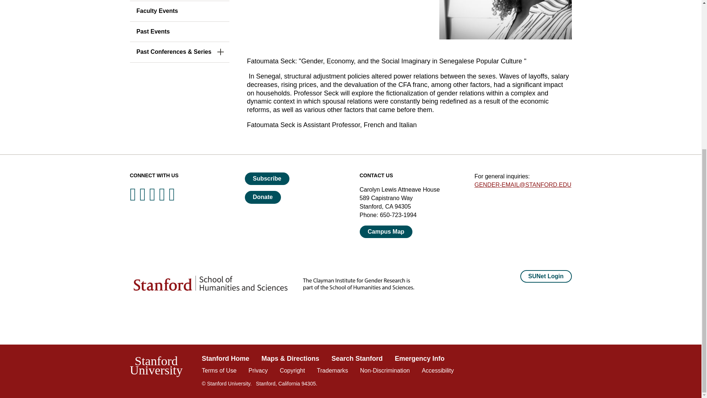  What do you see at coordinates (219, 370) in the screenshot?
I see `Terms of use for sites` at bounding box center [219, 370].